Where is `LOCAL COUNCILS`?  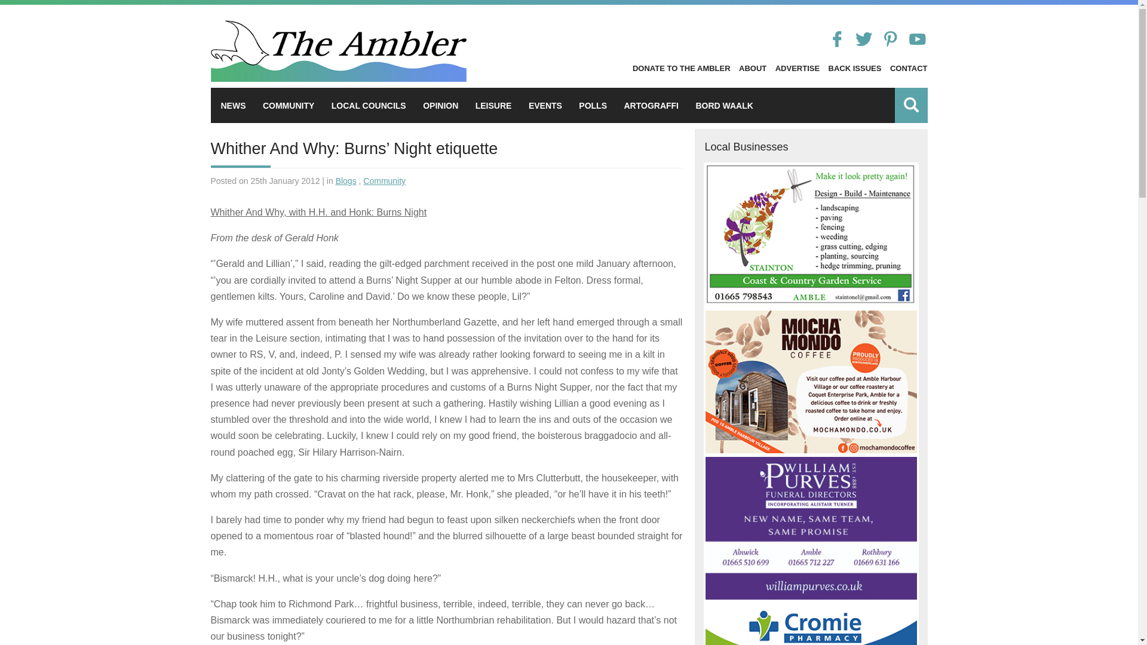
LOCAL COUNCILS is located at coordinates (368, 105).